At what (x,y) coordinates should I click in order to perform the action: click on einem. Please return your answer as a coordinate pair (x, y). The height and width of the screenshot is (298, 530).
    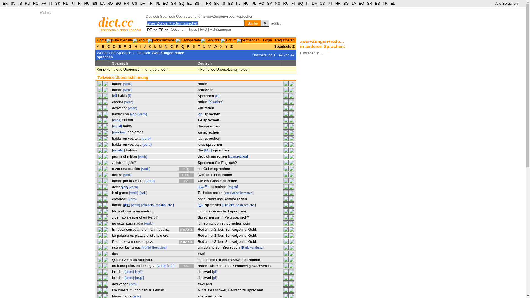
    Looking at the image, I should click on (227, 260).